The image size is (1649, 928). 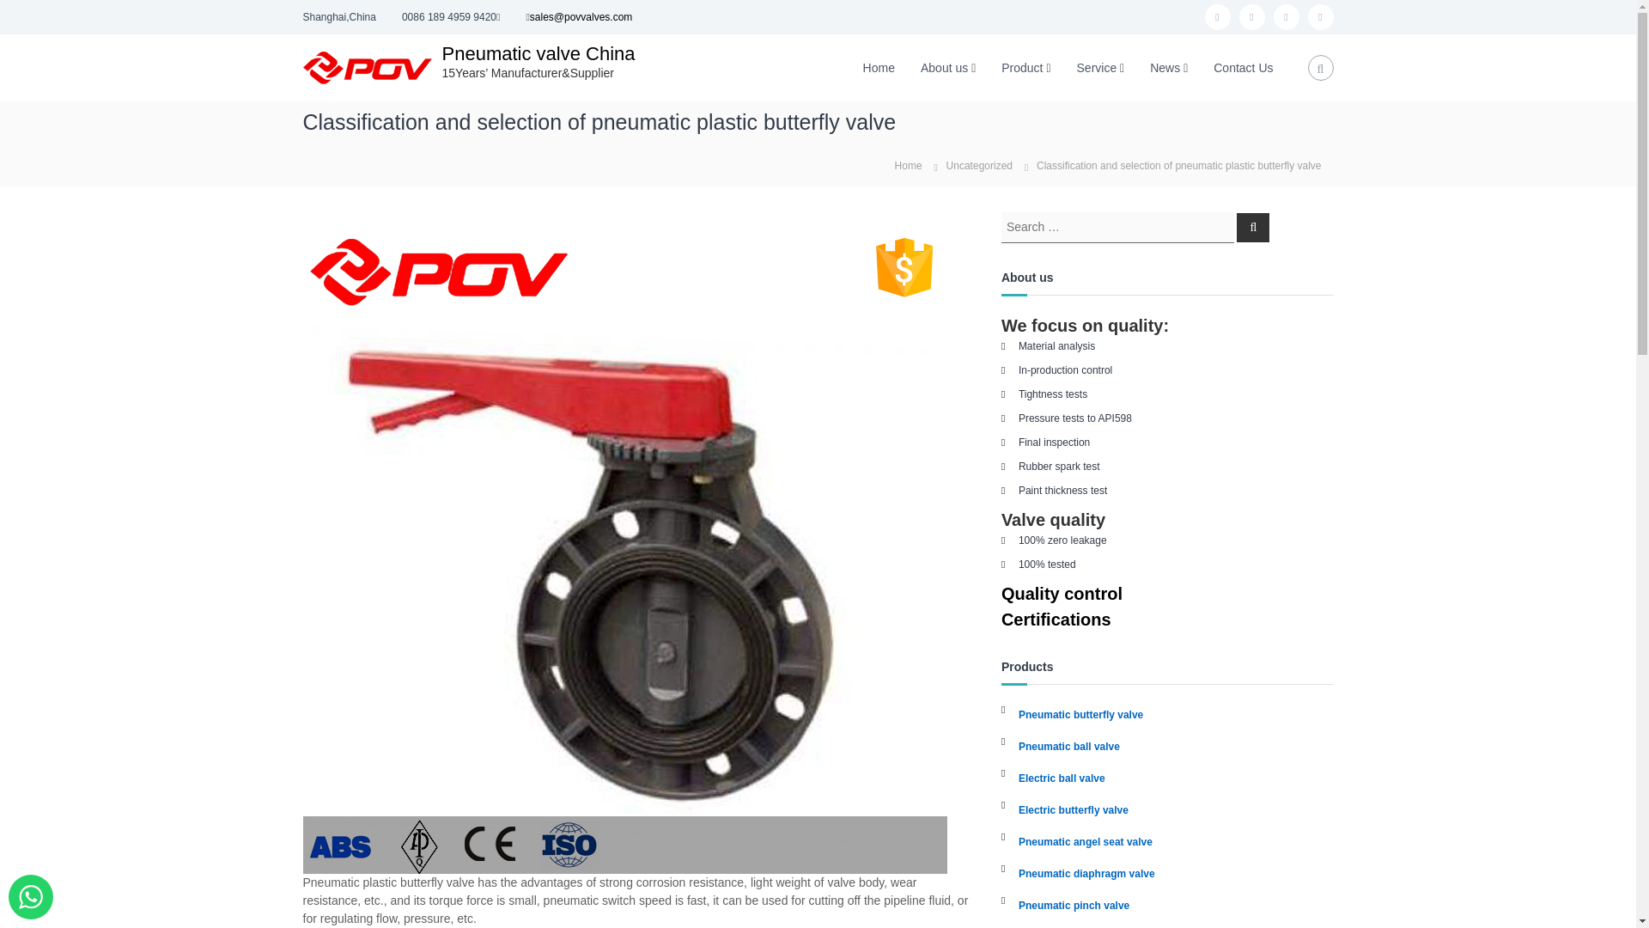 What do you see at coordinates (1165, 67) in the screenshot?
I see `News` at bounding box center [1165, 67].